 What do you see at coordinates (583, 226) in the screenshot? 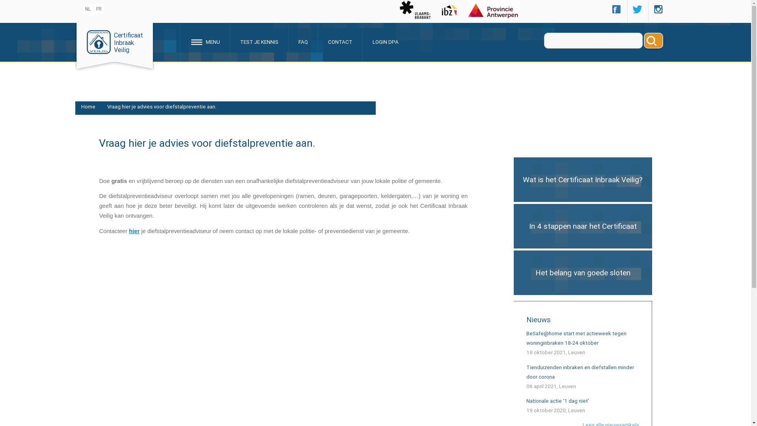
I see `In 4 stappen naar het Certificaat` at bounding box center [583, 226].